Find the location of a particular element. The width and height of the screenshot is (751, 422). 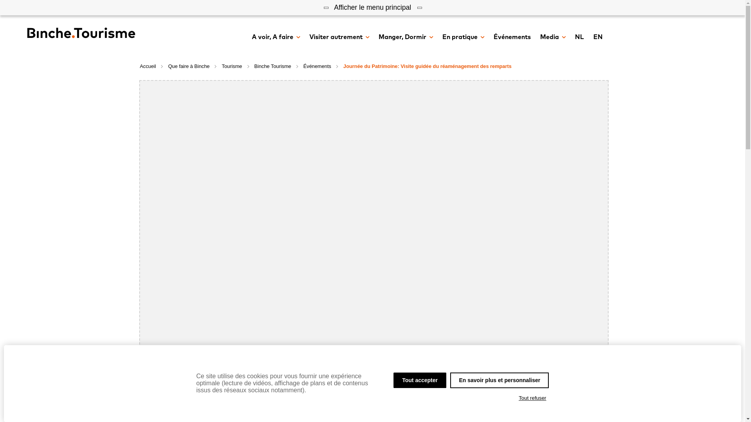

NL is located at coordinates (580, 38).